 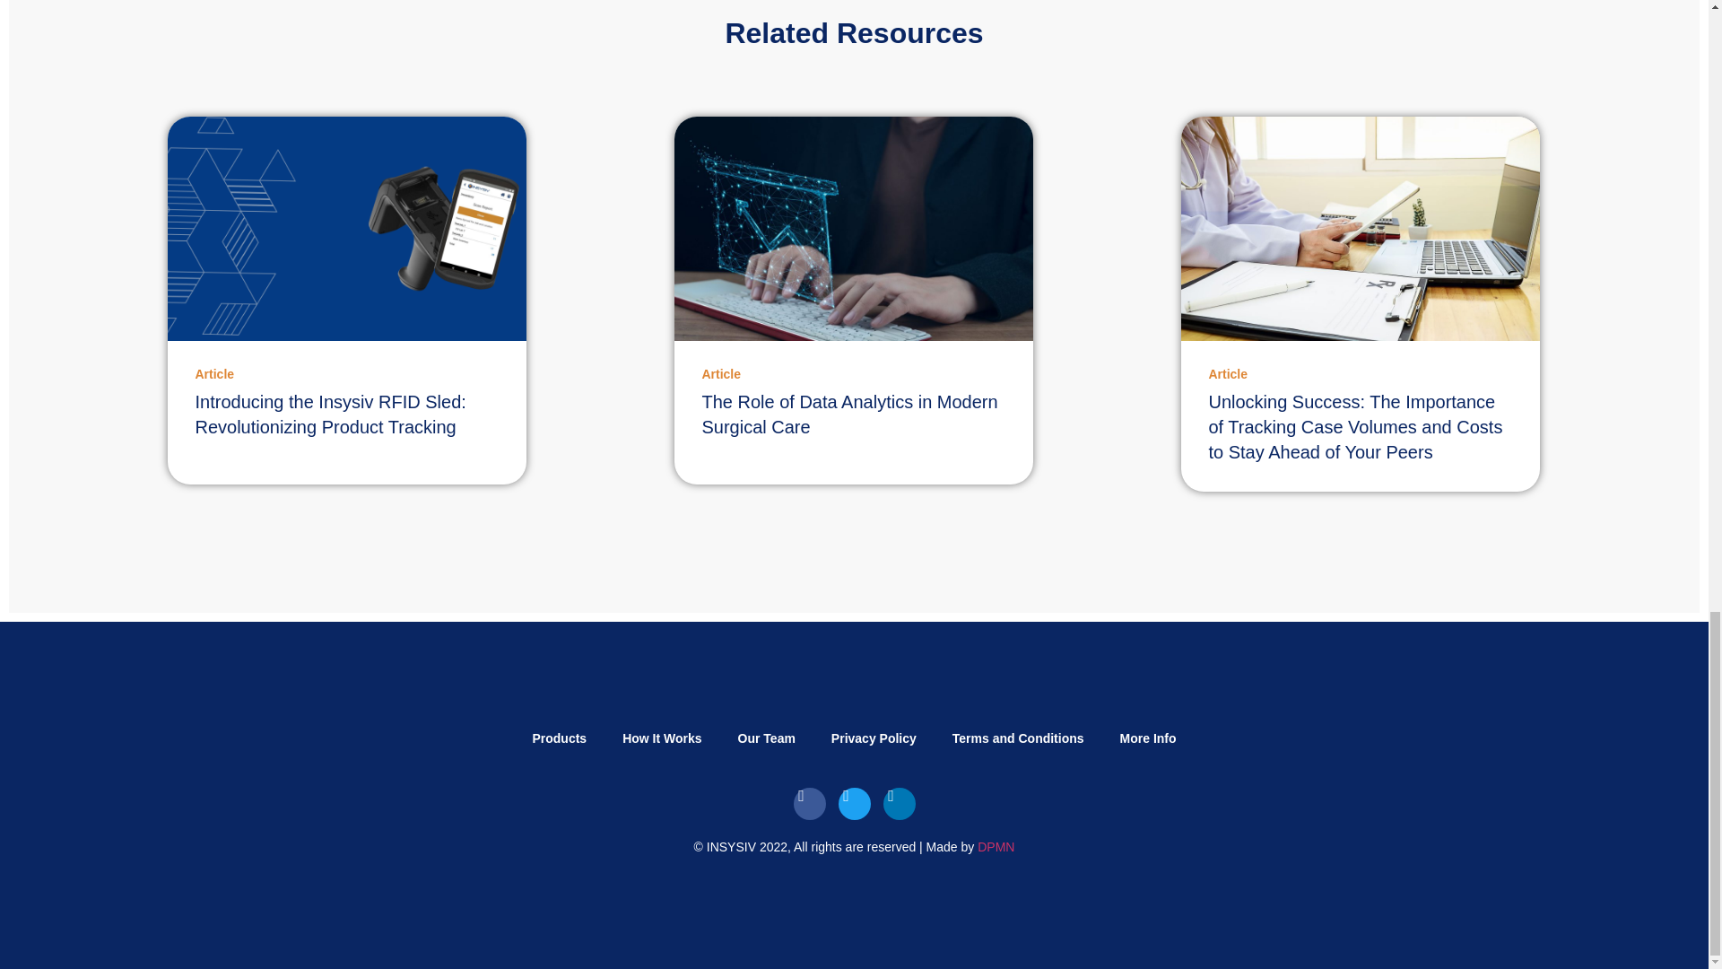 What do you see at coordinates (558, 738) in the screenshot?
I see `Products` at bounding box center [558, 738].